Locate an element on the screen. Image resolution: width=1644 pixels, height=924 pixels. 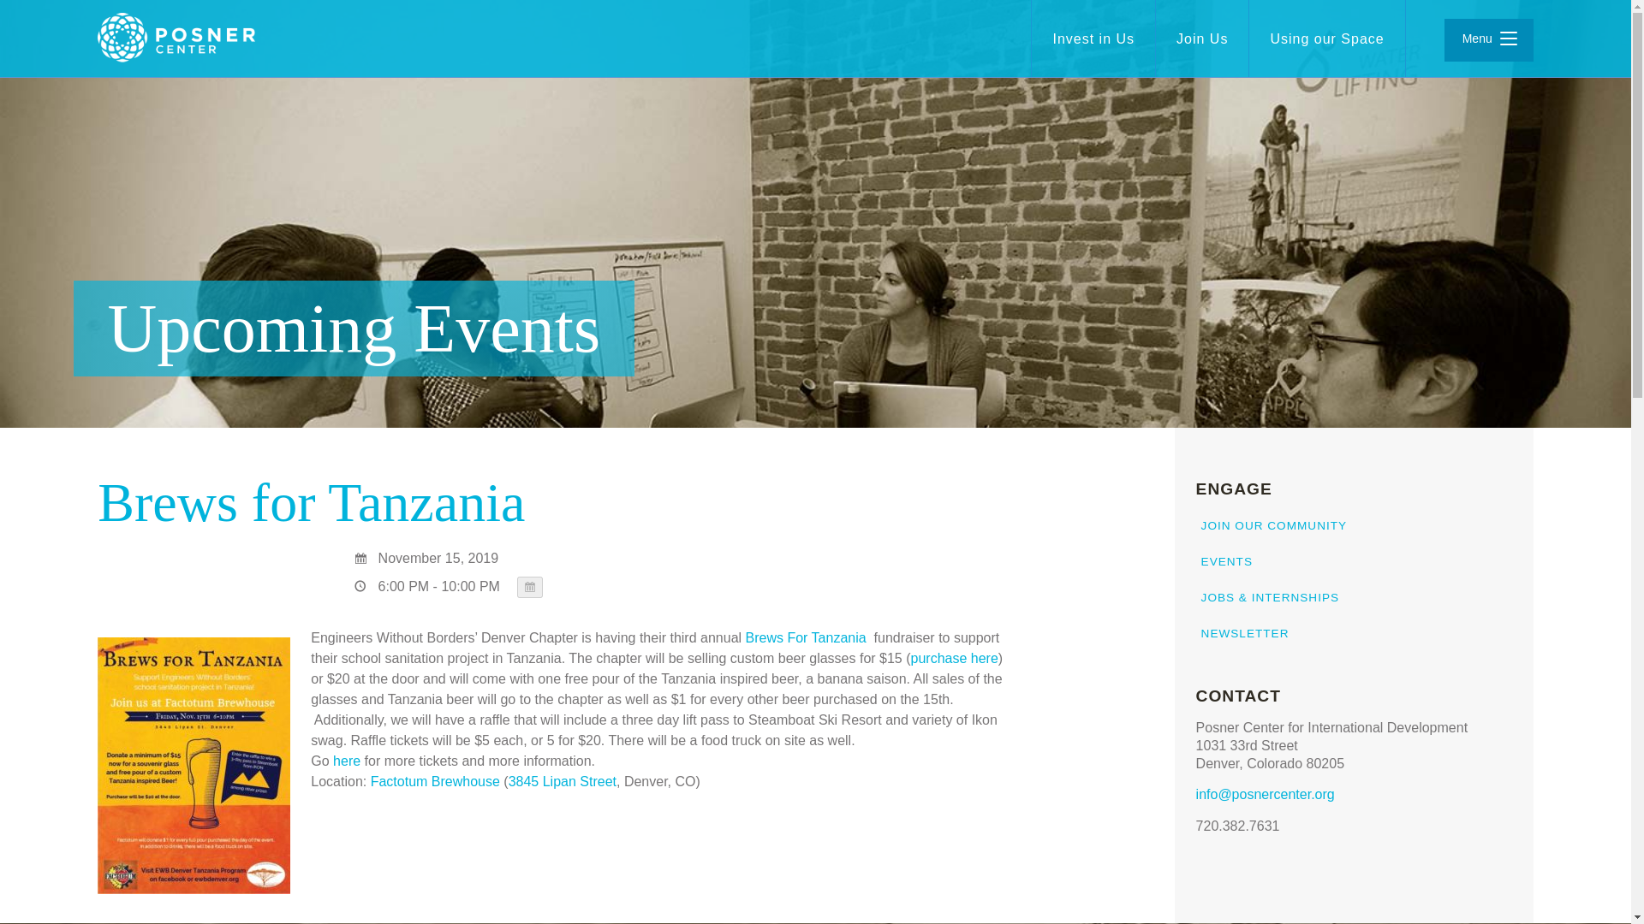
Add to iCal Calendar is located at coordinates (529, 587).